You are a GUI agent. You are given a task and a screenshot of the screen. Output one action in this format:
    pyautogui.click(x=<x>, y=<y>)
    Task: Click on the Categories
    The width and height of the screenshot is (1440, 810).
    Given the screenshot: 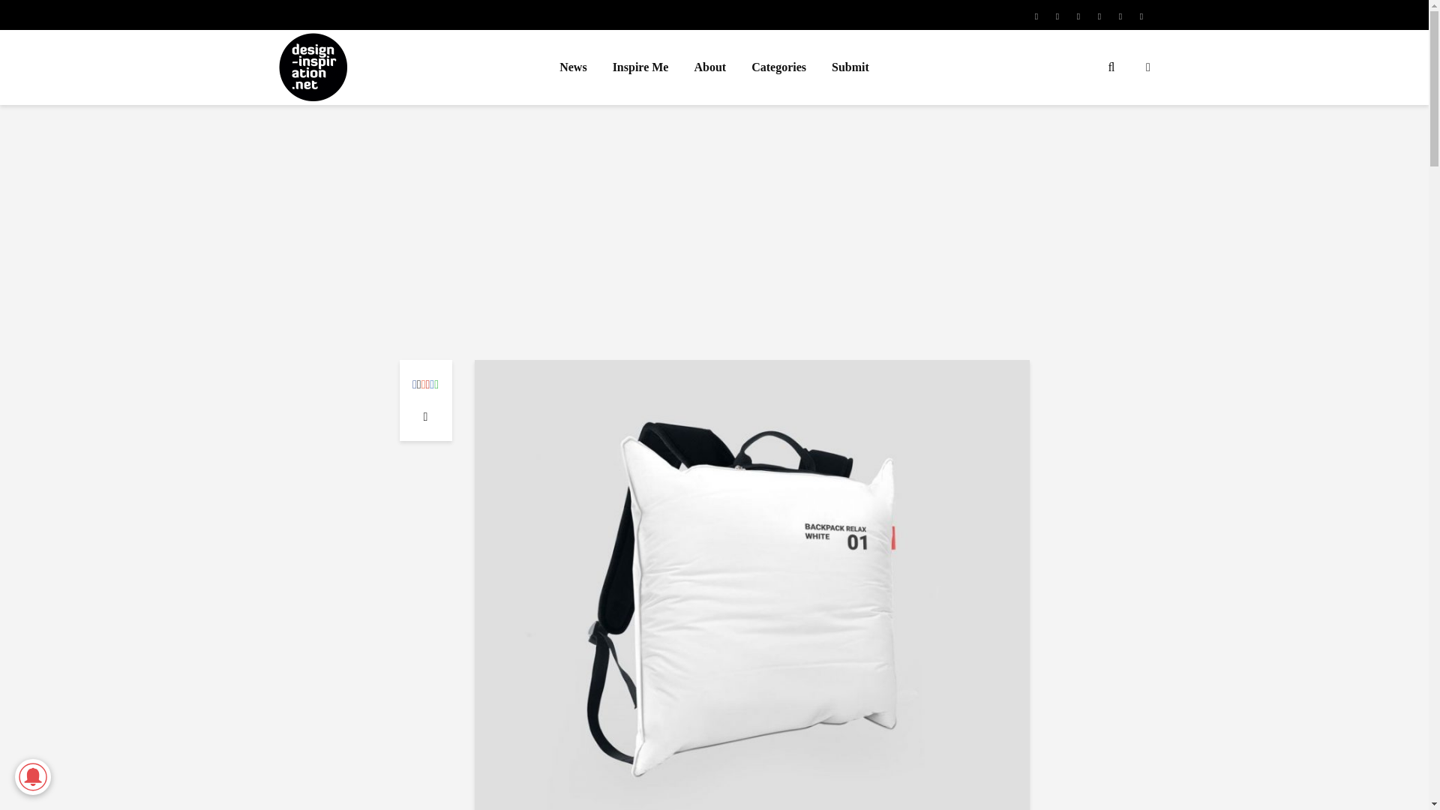 What is the action you would take?
    pyautogui.click(x=778, y=67)
    